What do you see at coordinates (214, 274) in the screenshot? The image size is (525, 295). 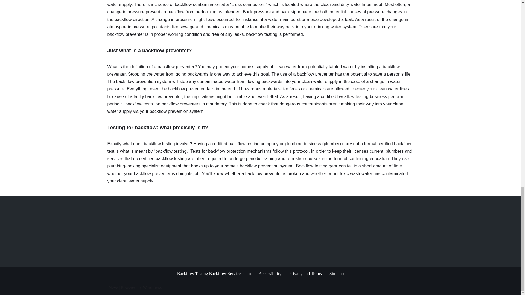 I see `Backflow Testing Backflow-Services.com` at bounding box center [214, 274].